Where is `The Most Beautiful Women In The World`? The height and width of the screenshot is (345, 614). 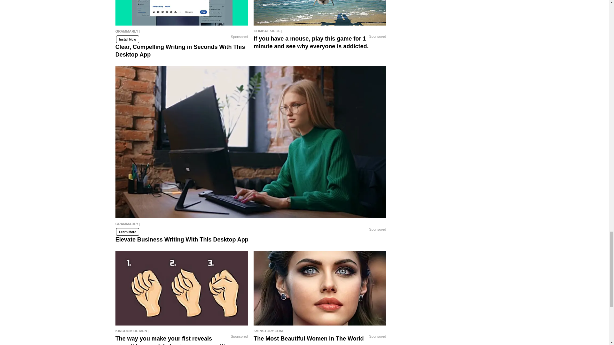
The Most Beautiful Women In The World is located at coordinates (320, 288).